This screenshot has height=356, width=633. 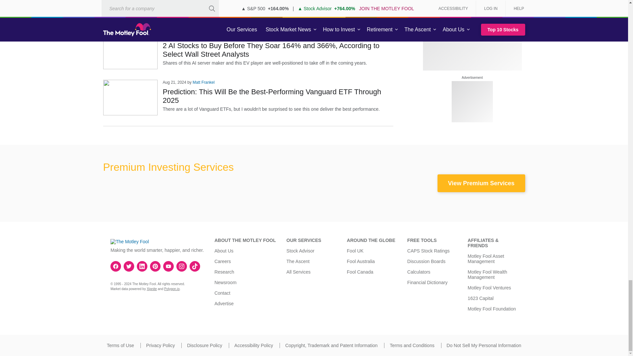 What do you see at coordinates (331, 345) in the screenshot?
I see `Copyright, Trademark and Patent Information` at bounding box center [331, 345].